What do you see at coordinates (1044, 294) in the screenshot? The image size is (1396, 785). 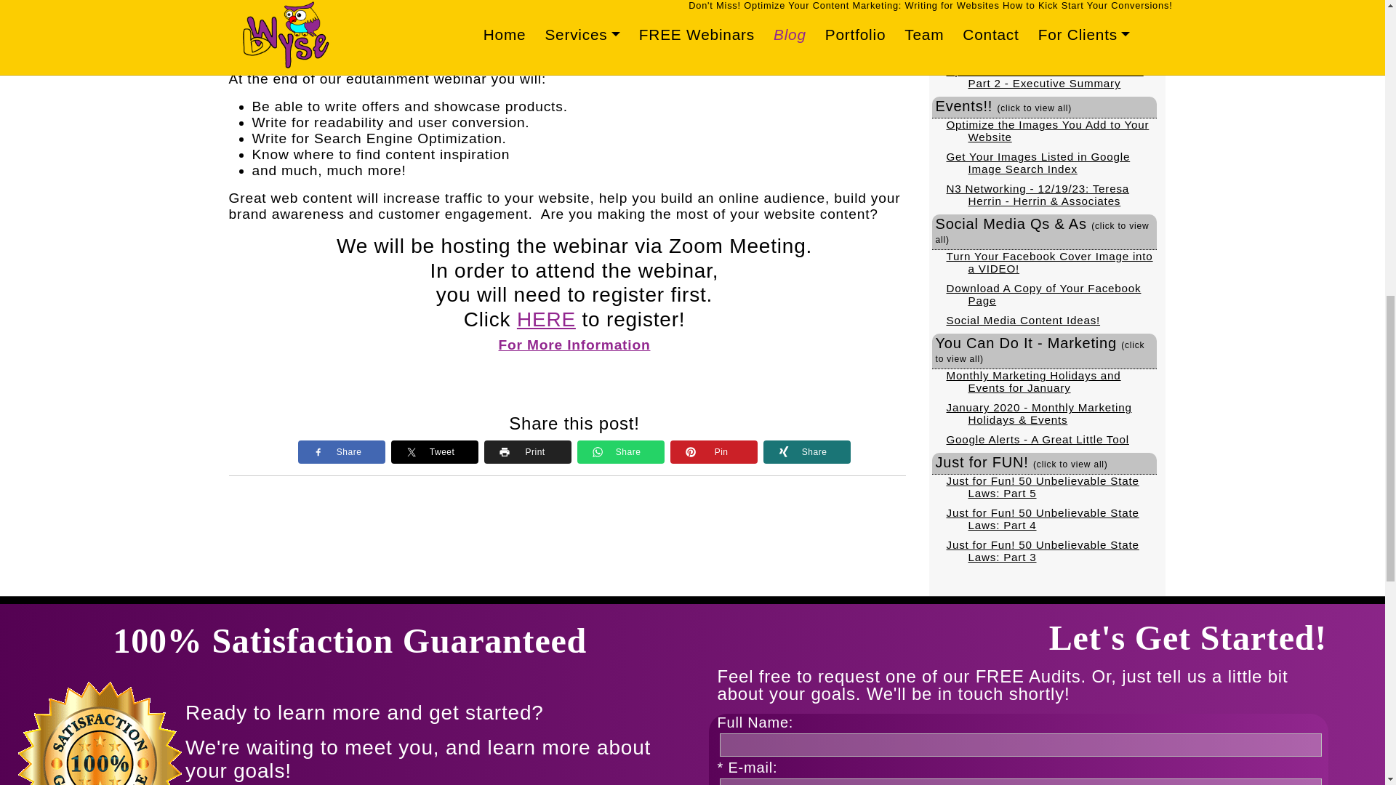 I see `Download A Copy of Your Facebook Page` at bounding box center [1044, 294].